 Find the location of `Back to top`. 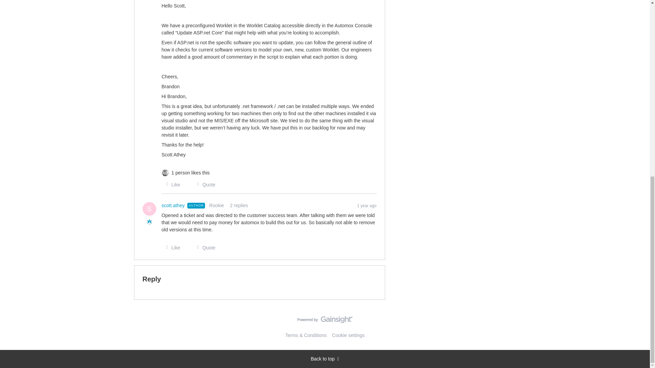

Back to top is located at coordinates (325, 359).